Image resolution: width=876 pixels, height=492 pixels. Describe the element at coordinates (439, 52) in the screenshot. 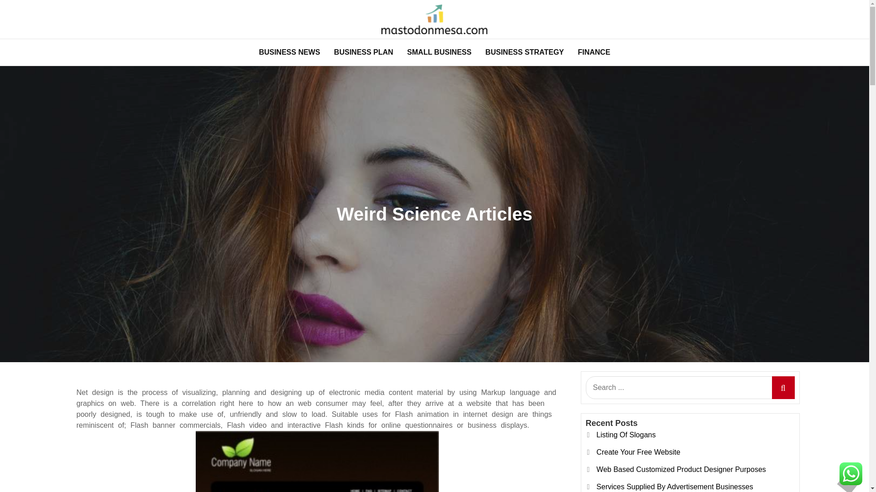

I see `SMALL BUSINESS` at that location.